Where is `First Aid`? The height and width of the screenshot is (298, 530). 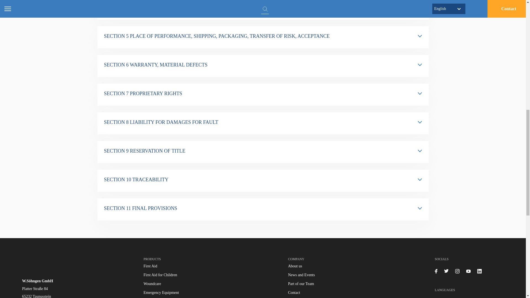 First Aid is located at coordinates (150, 266).